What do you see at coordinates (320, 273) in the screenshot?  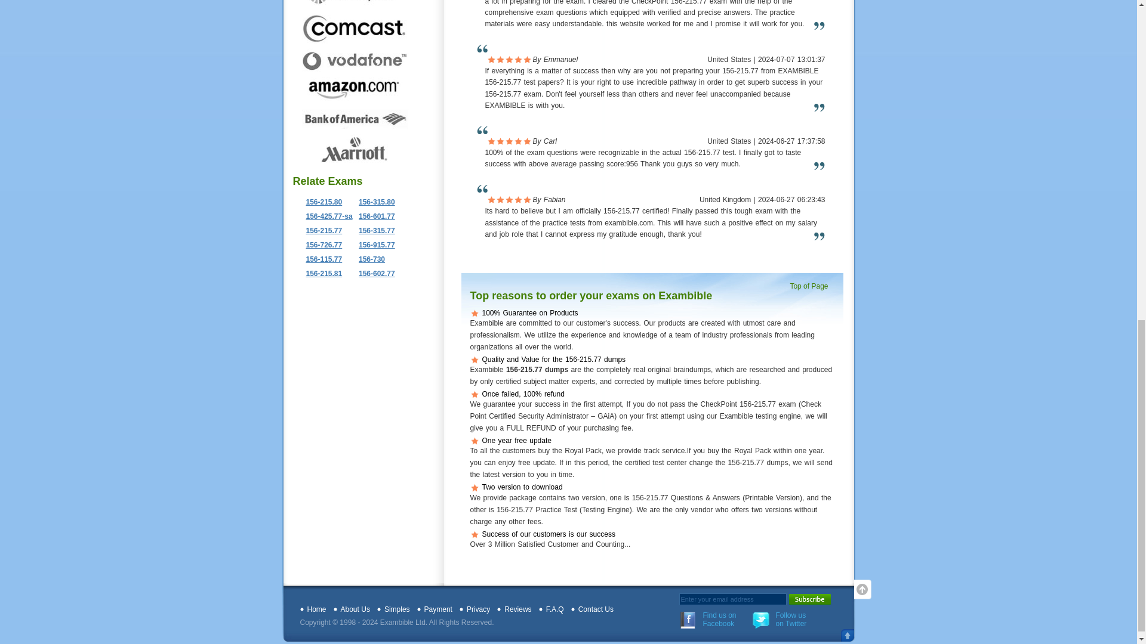 I see `156-215.81` at bounding box center [320, 273].